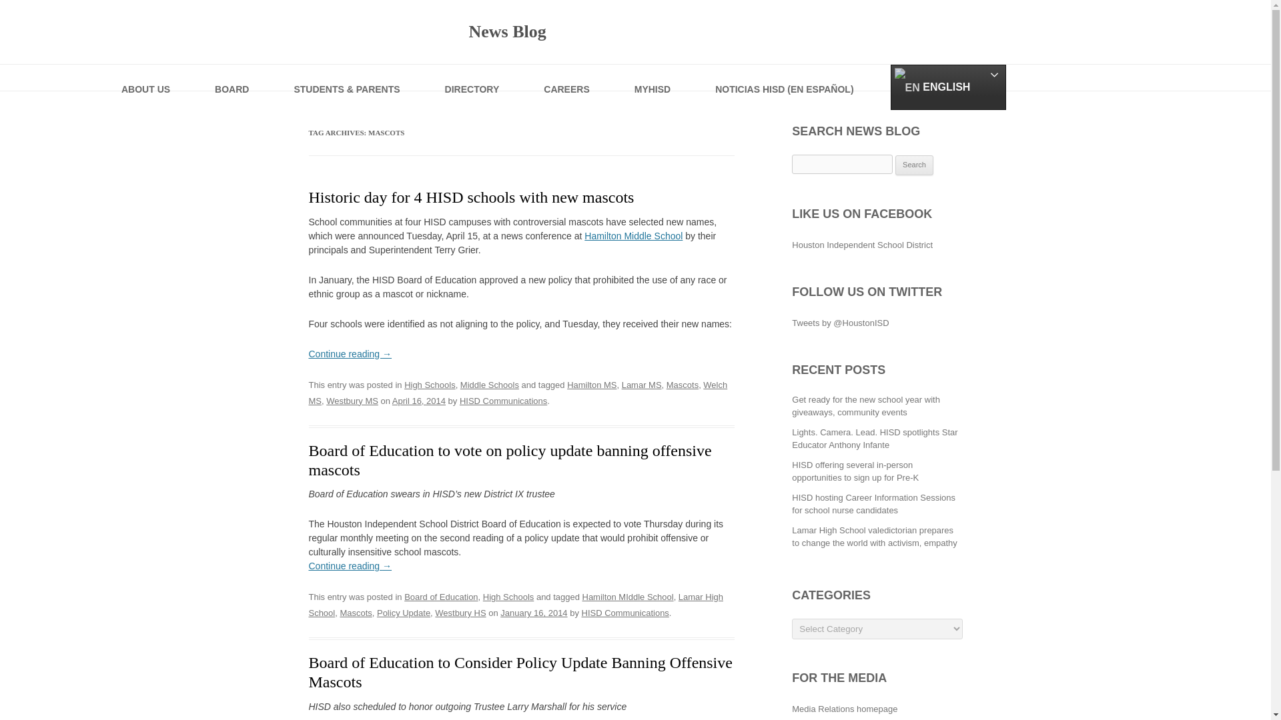 This screenshot has height=720, width=1281. Describe the element at coordinates (947, 87) in the screenshot. I see `ENGLISH` at that location.